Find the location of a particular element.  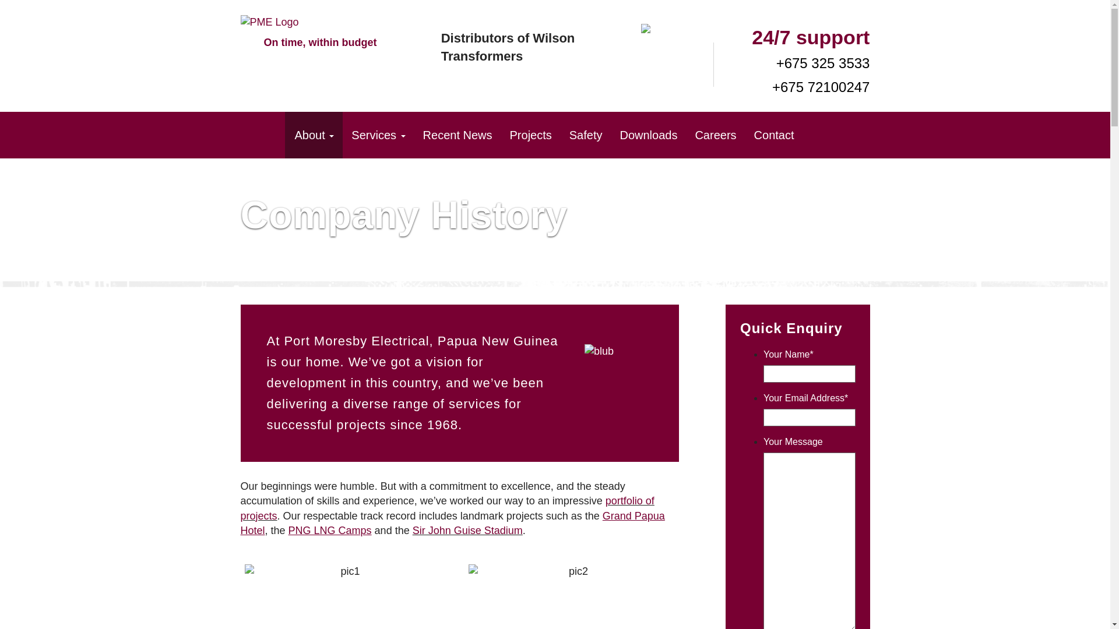

Downloads is located at coordinates (648, 135).